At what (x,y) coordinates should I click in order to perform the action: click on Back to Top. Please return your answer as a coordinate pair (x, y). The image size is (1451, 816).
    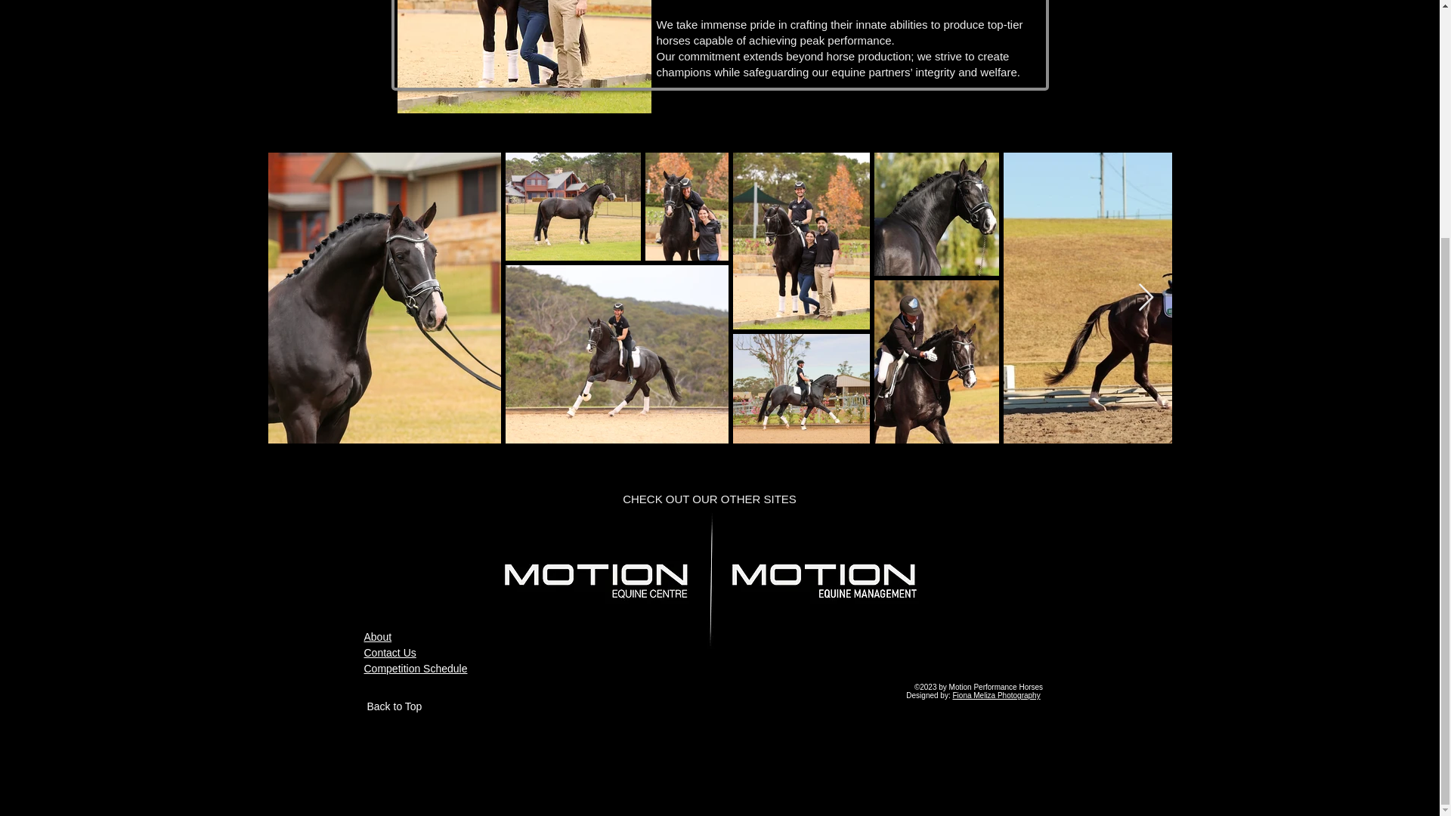
    Looking at the image, I should click on (394, 706).